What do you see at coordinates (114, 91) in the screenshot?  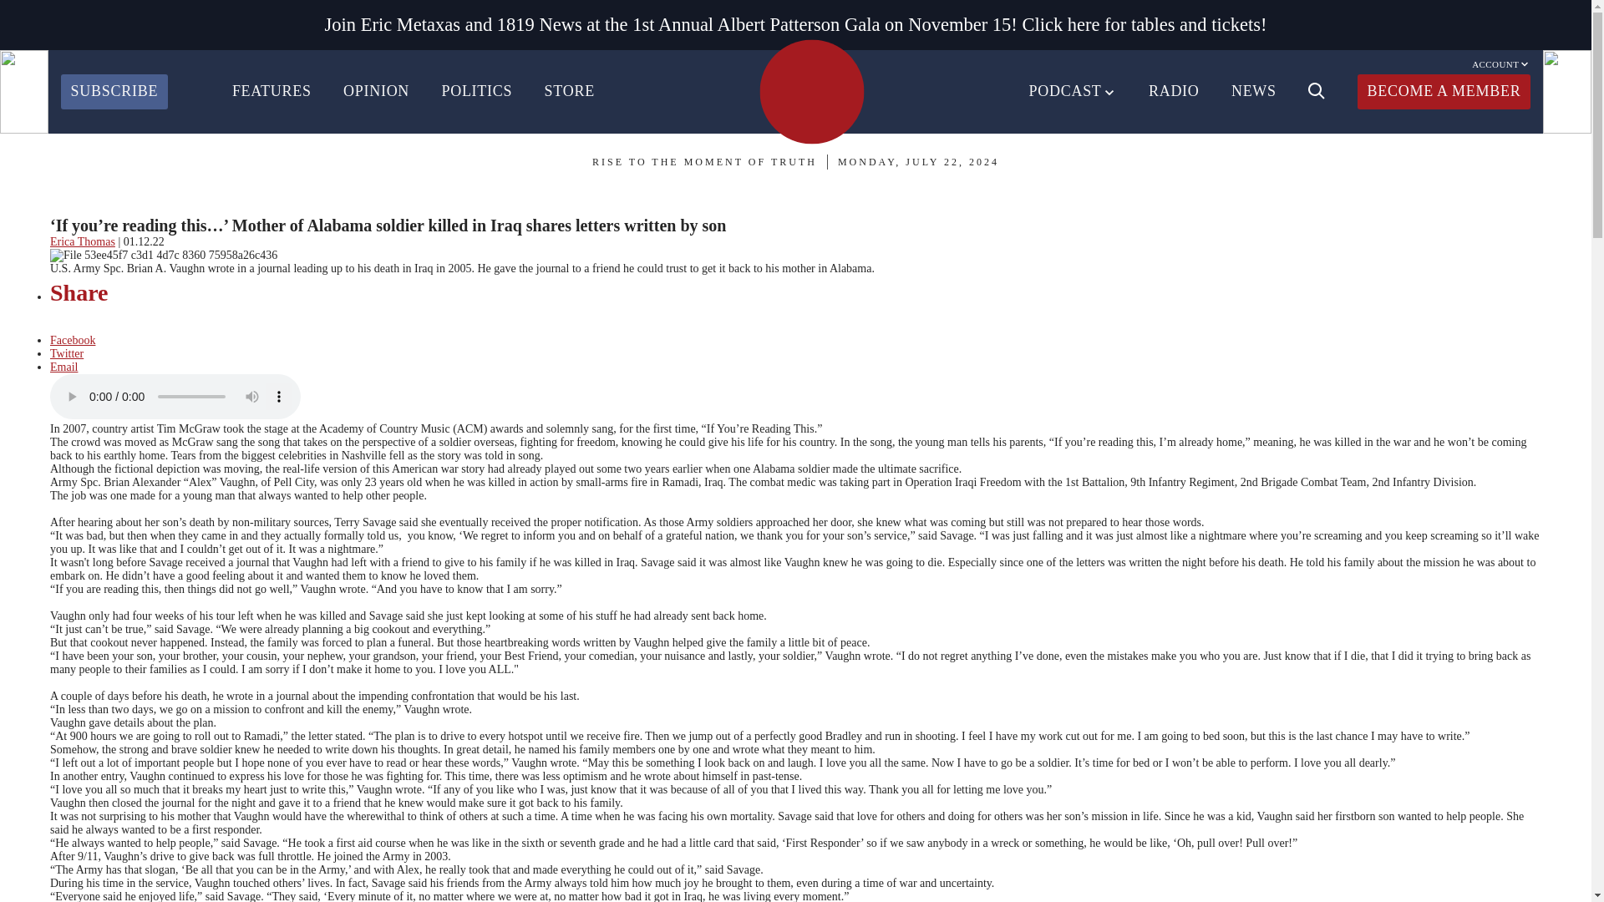 I see `SUBSCRIBE` at bounding box center [114, 91].